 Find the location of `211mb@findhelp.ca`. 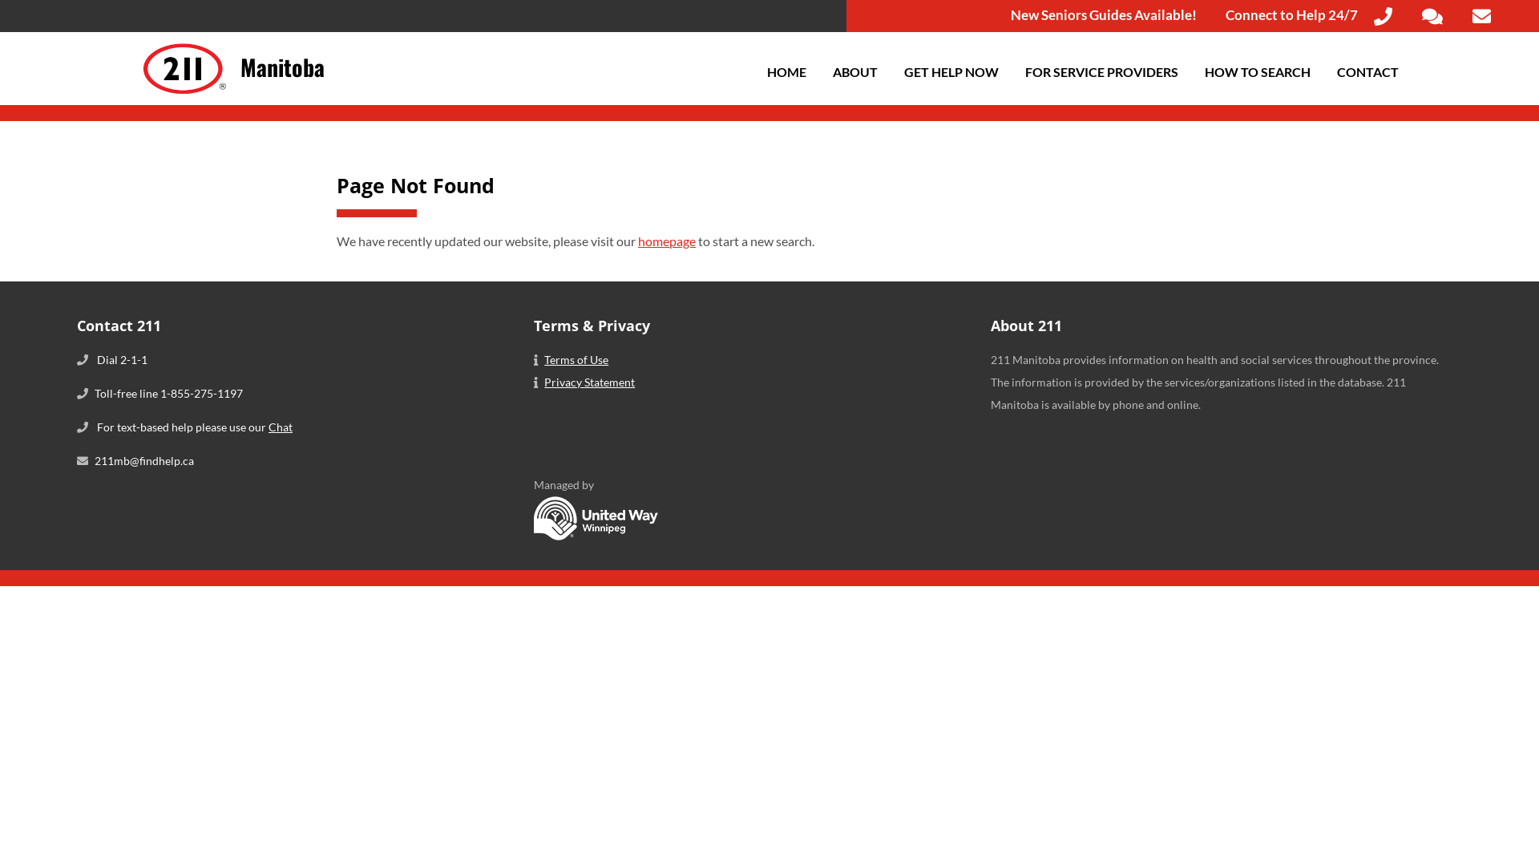

211mb@findhelp.ca is located at coordinates (144, 460).